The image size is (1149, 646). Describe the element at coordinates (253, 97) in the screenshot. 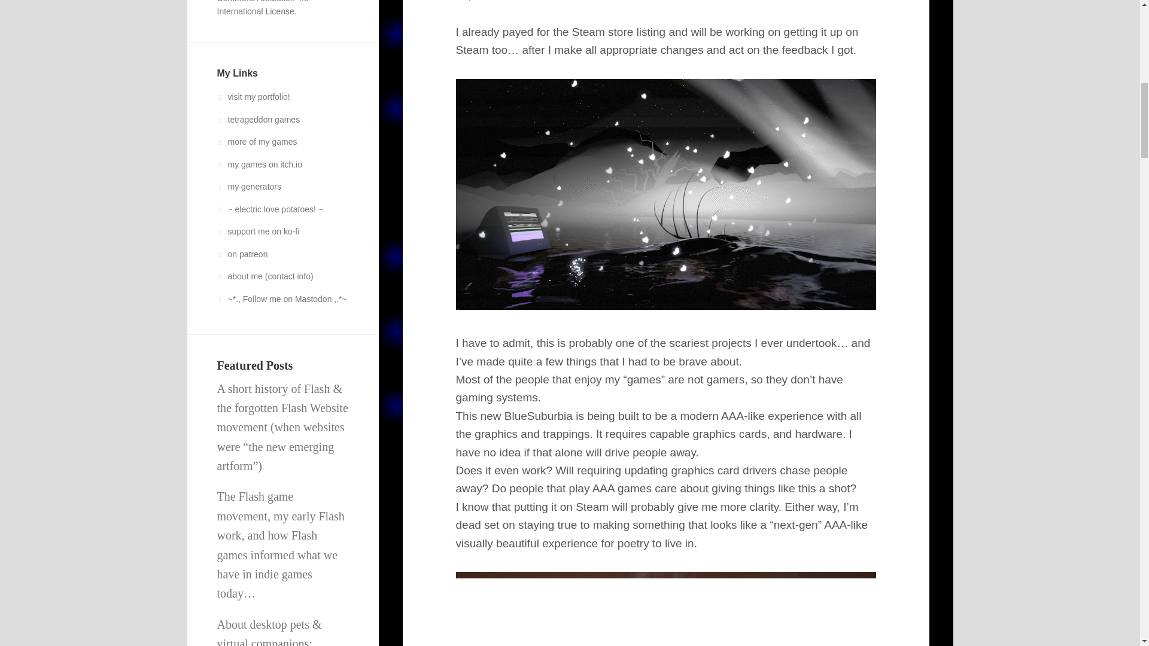

I see `My portfolio` at that location.